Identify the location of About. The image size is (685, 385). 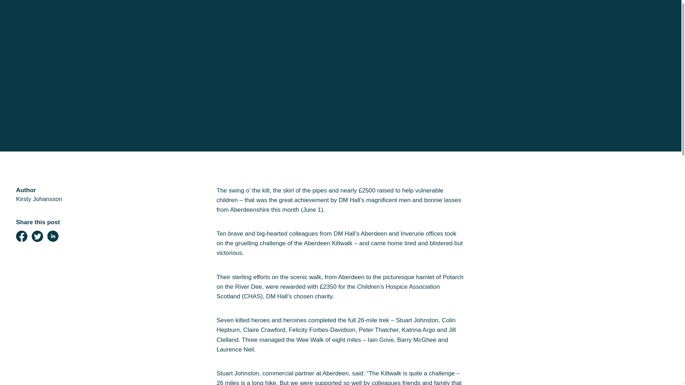
(34, 193).